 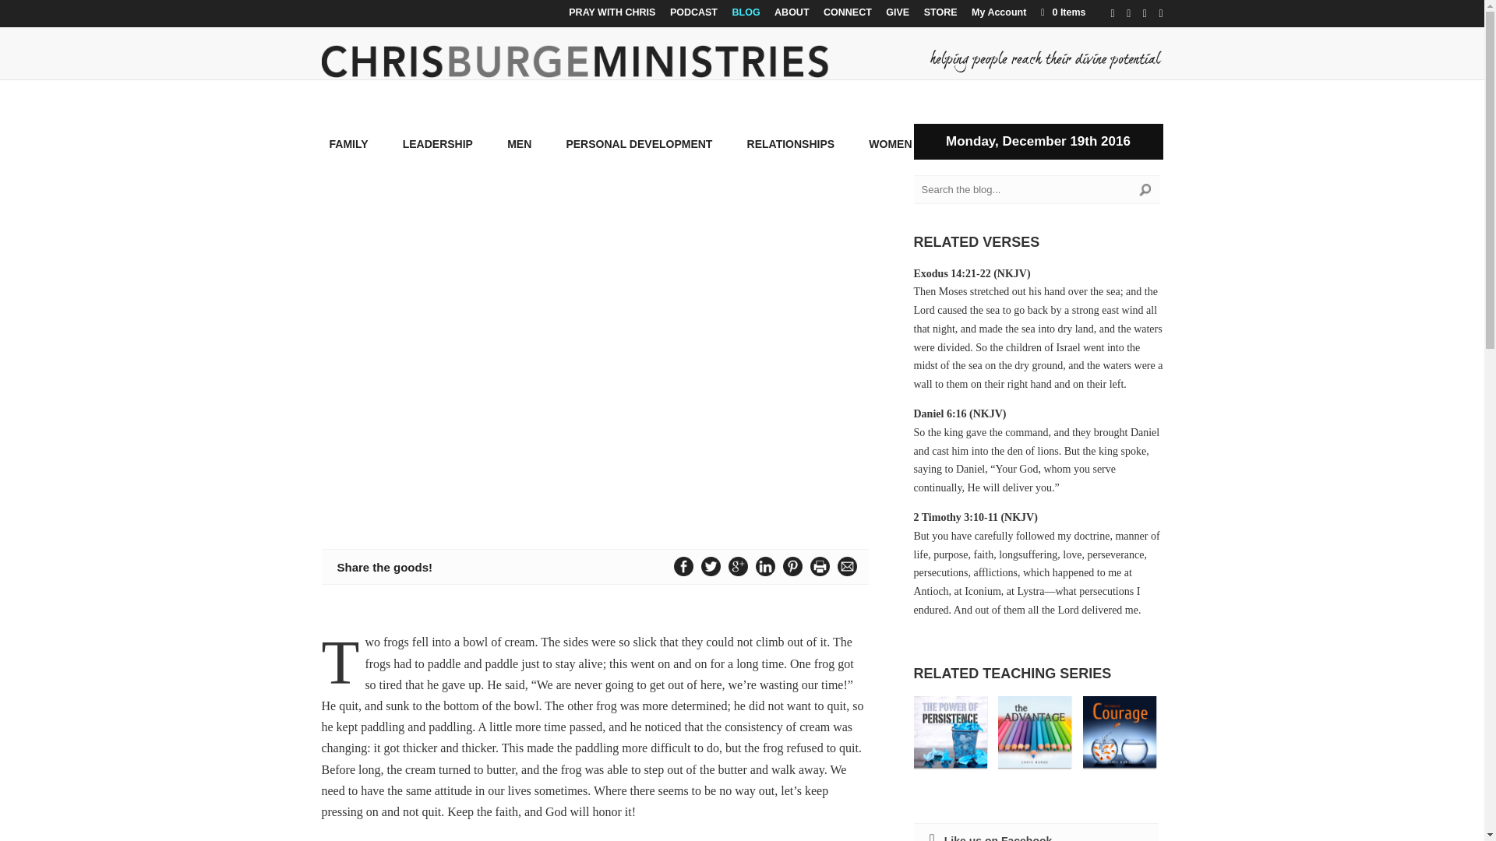 I want to click on 0 Items, so click(x=1061, y=12).